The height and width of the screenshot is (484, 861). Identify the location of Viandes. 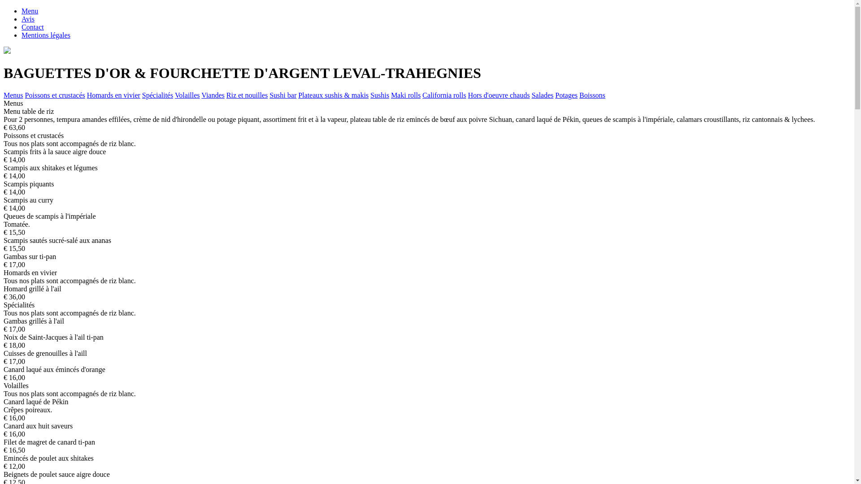
(213, 95).